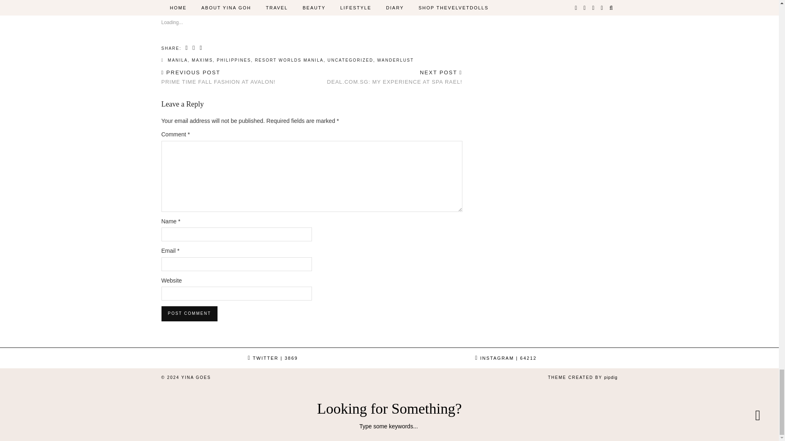  I want to click on Post Comment, so click(189, 314).